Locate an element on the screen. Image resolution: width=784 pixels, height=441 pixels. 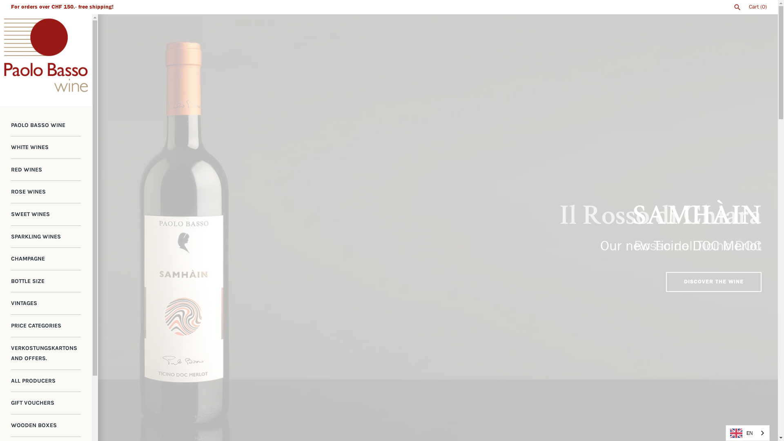
SWEET WINES is located at coordinates (46, 215).